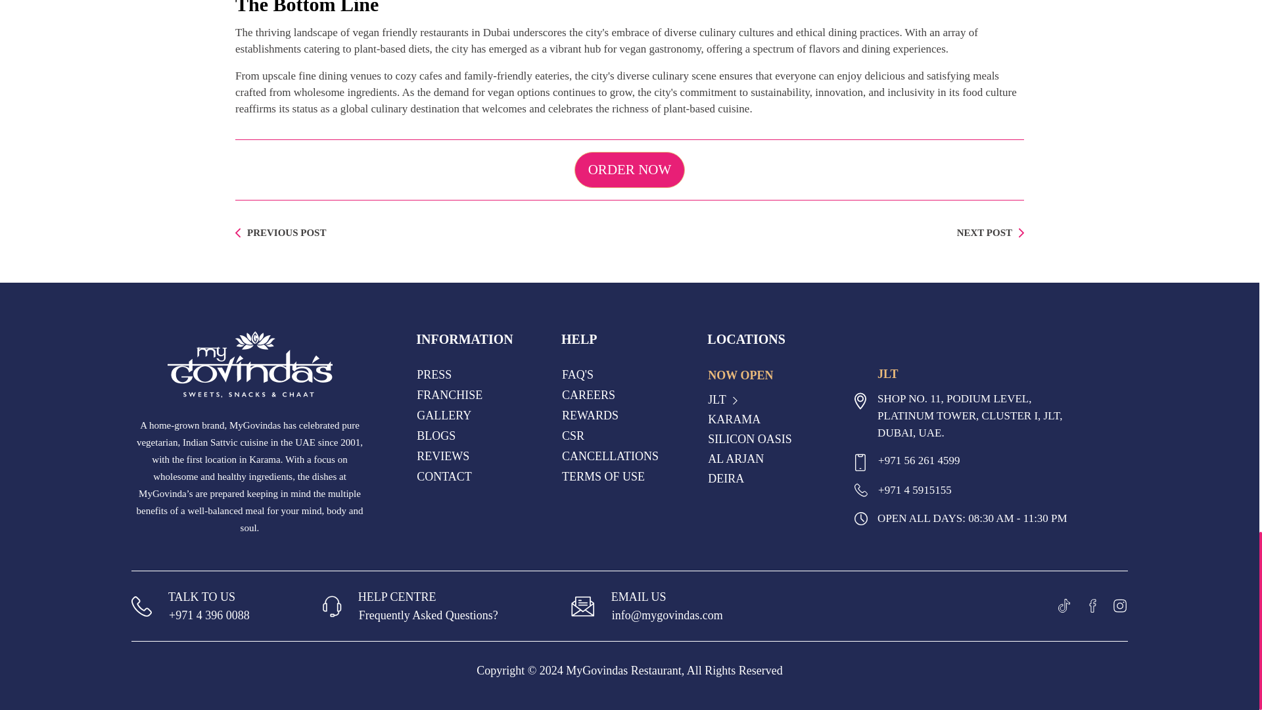  What do you see at coordinates (434, 375) in the screenshot?
I see `PRESS` at bounding box center [434, 375].